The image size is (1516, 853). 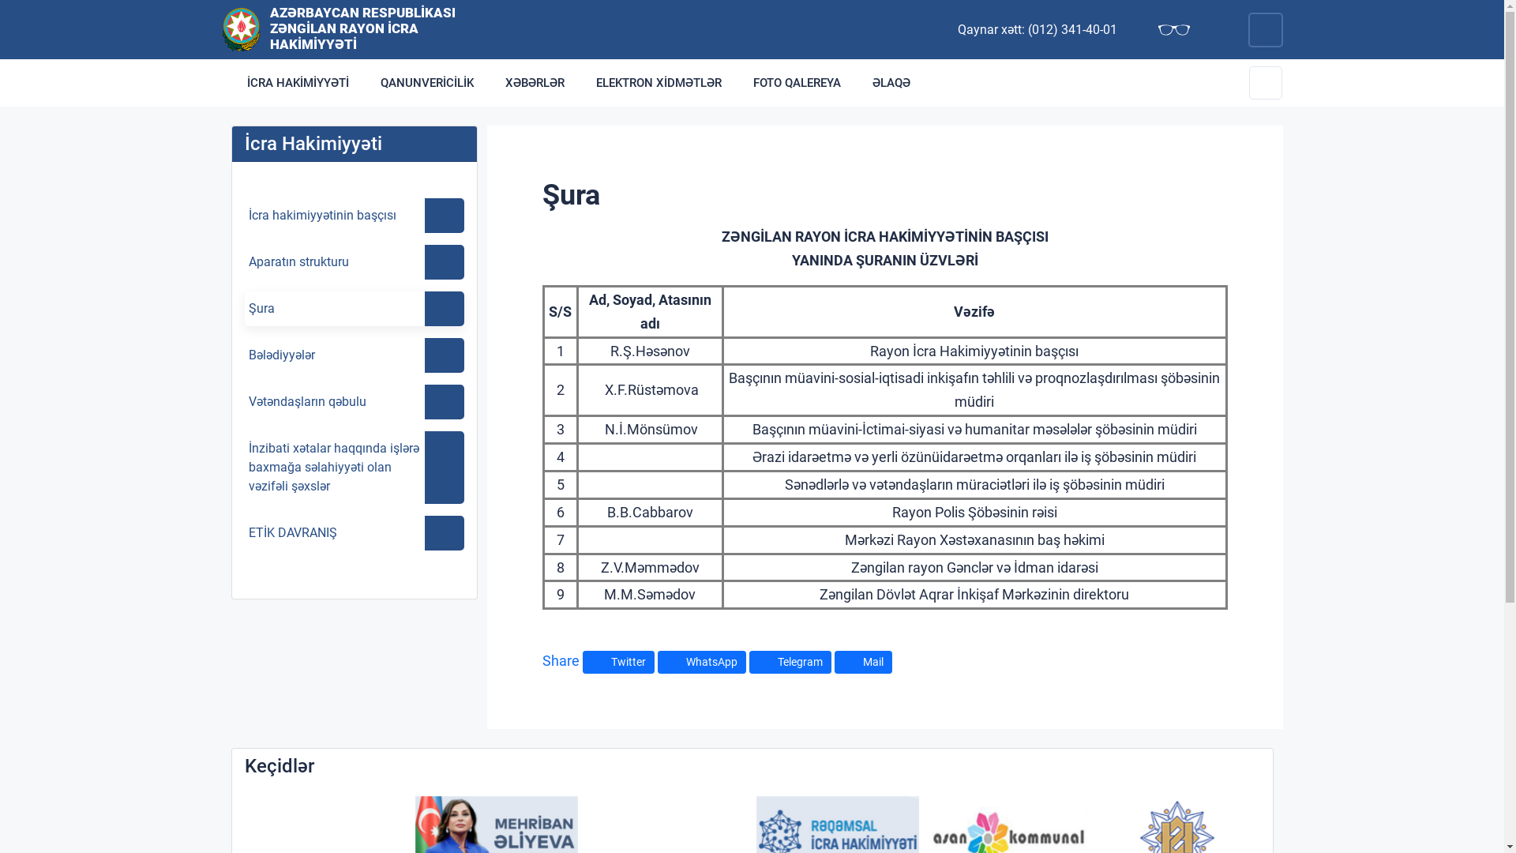 What do you see at coordinates (790, 662) in the screenshot?
I see `Telegram` at bounding box center [790, 662].